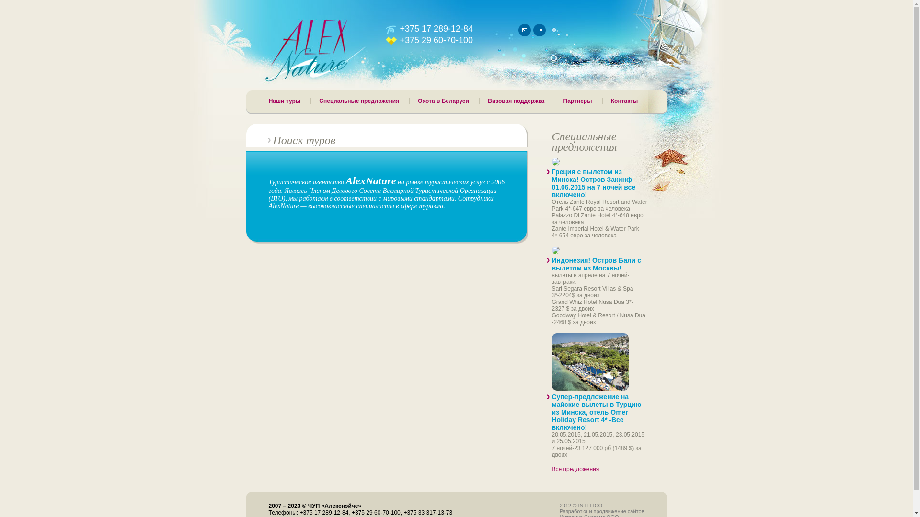  Describe the element at coordinates (590, 506) in the screenshot. I see `INTELICO` at that location.